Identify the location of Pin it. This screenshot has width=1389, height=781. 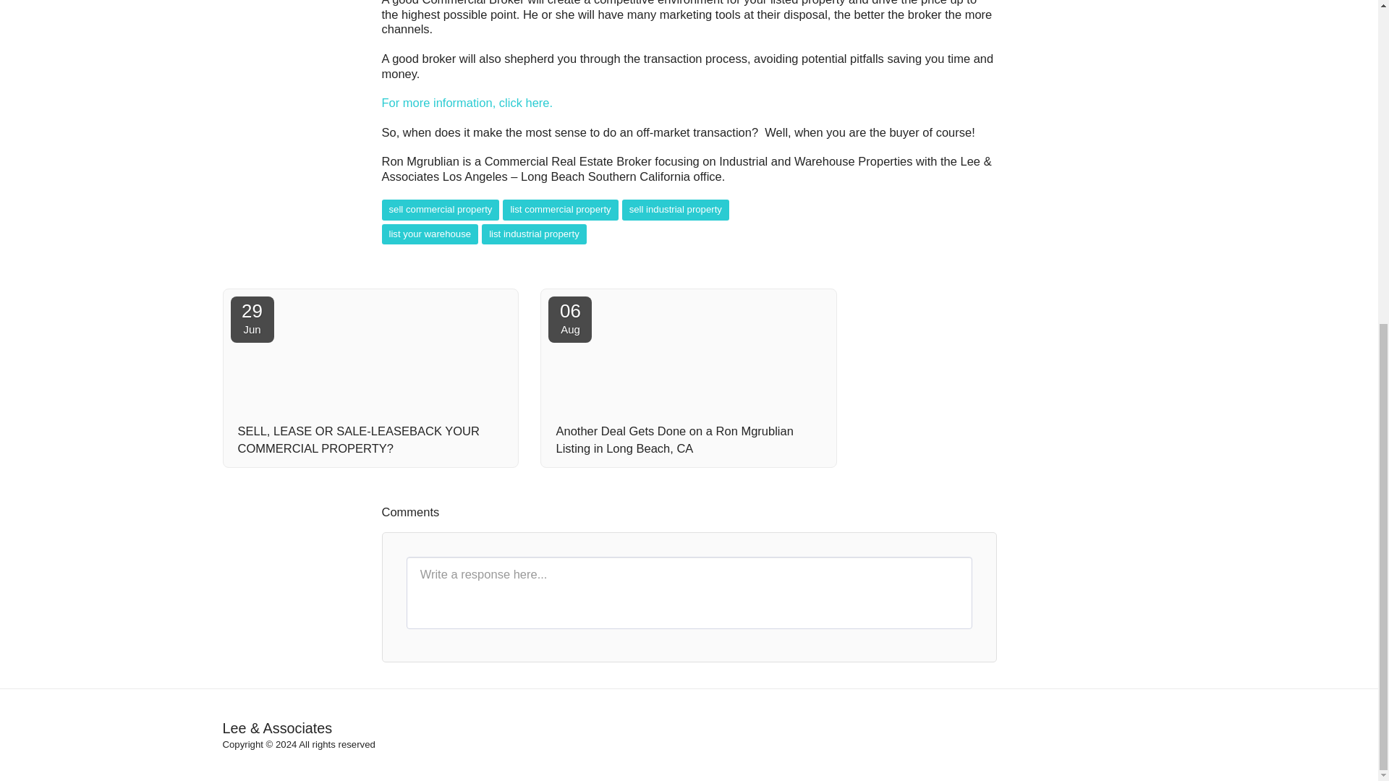
(570, 320).